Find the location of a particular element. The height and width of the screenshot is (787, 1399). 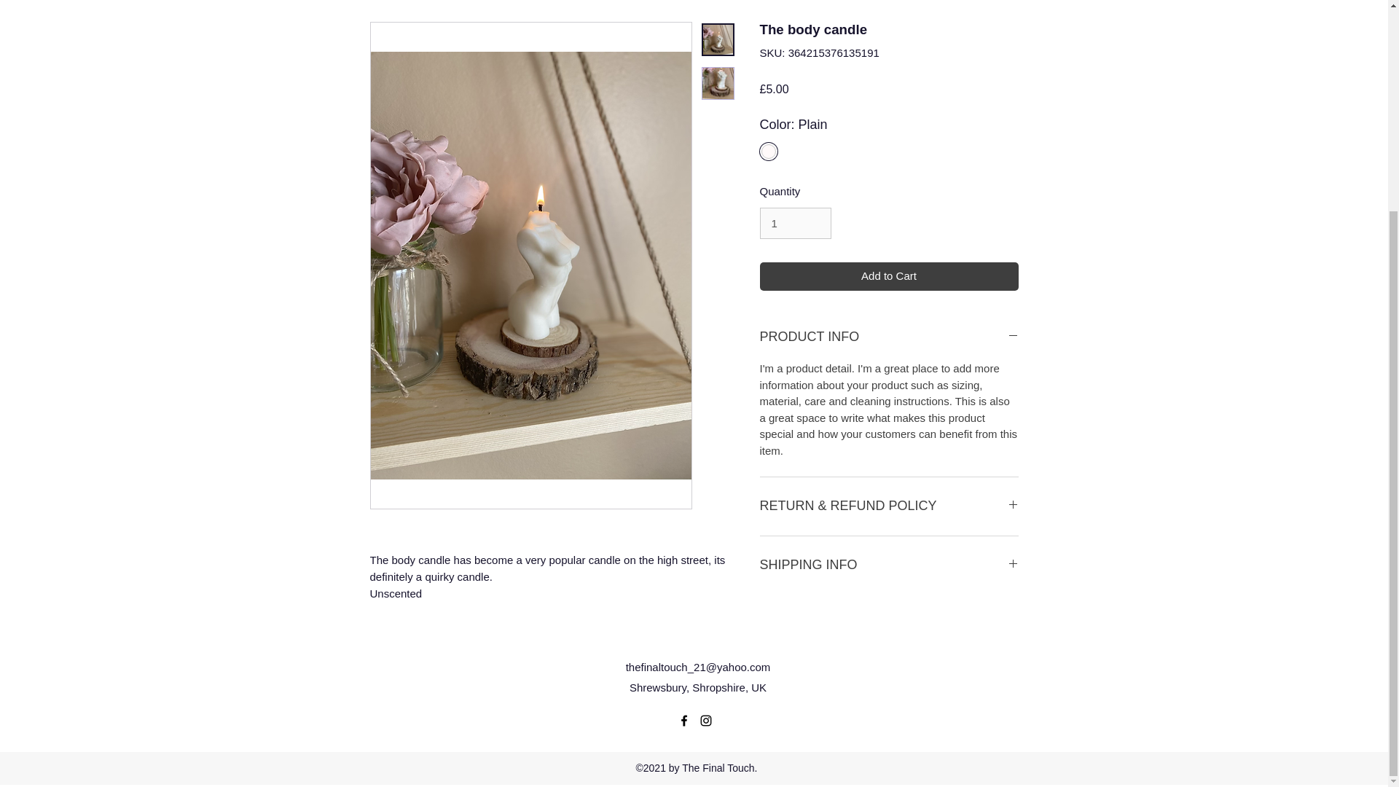

1 is located at coordinates (795, 224).